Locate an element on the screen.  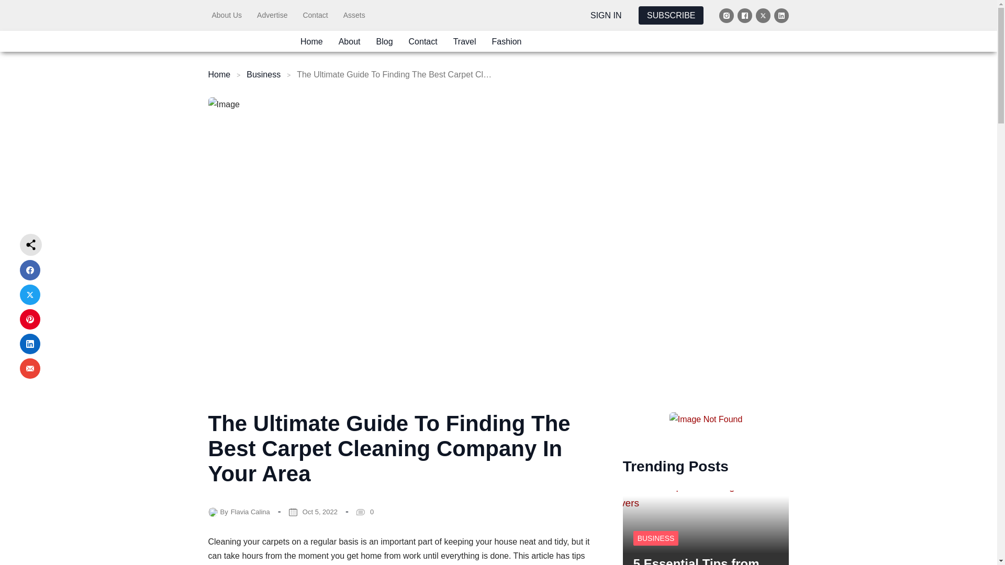
Travel is located at coordinates (465, 41).